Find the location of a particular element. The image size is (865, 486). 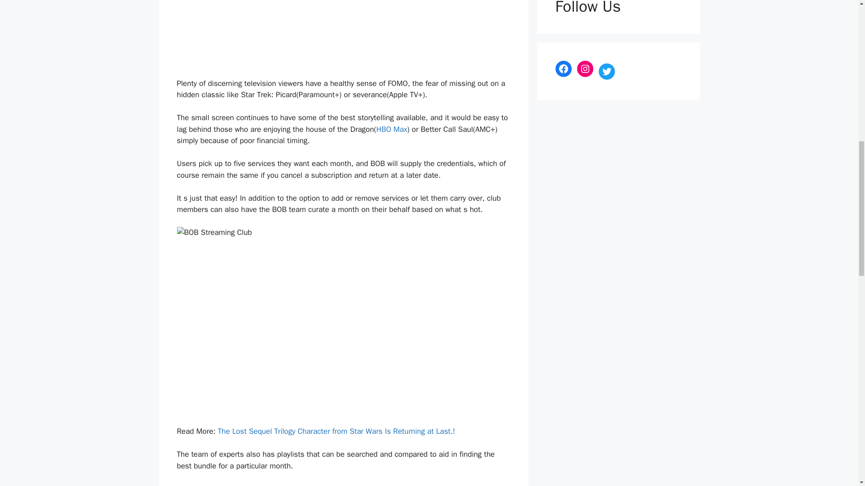

BOB Streaming Club is located at coordinates (241, 485).